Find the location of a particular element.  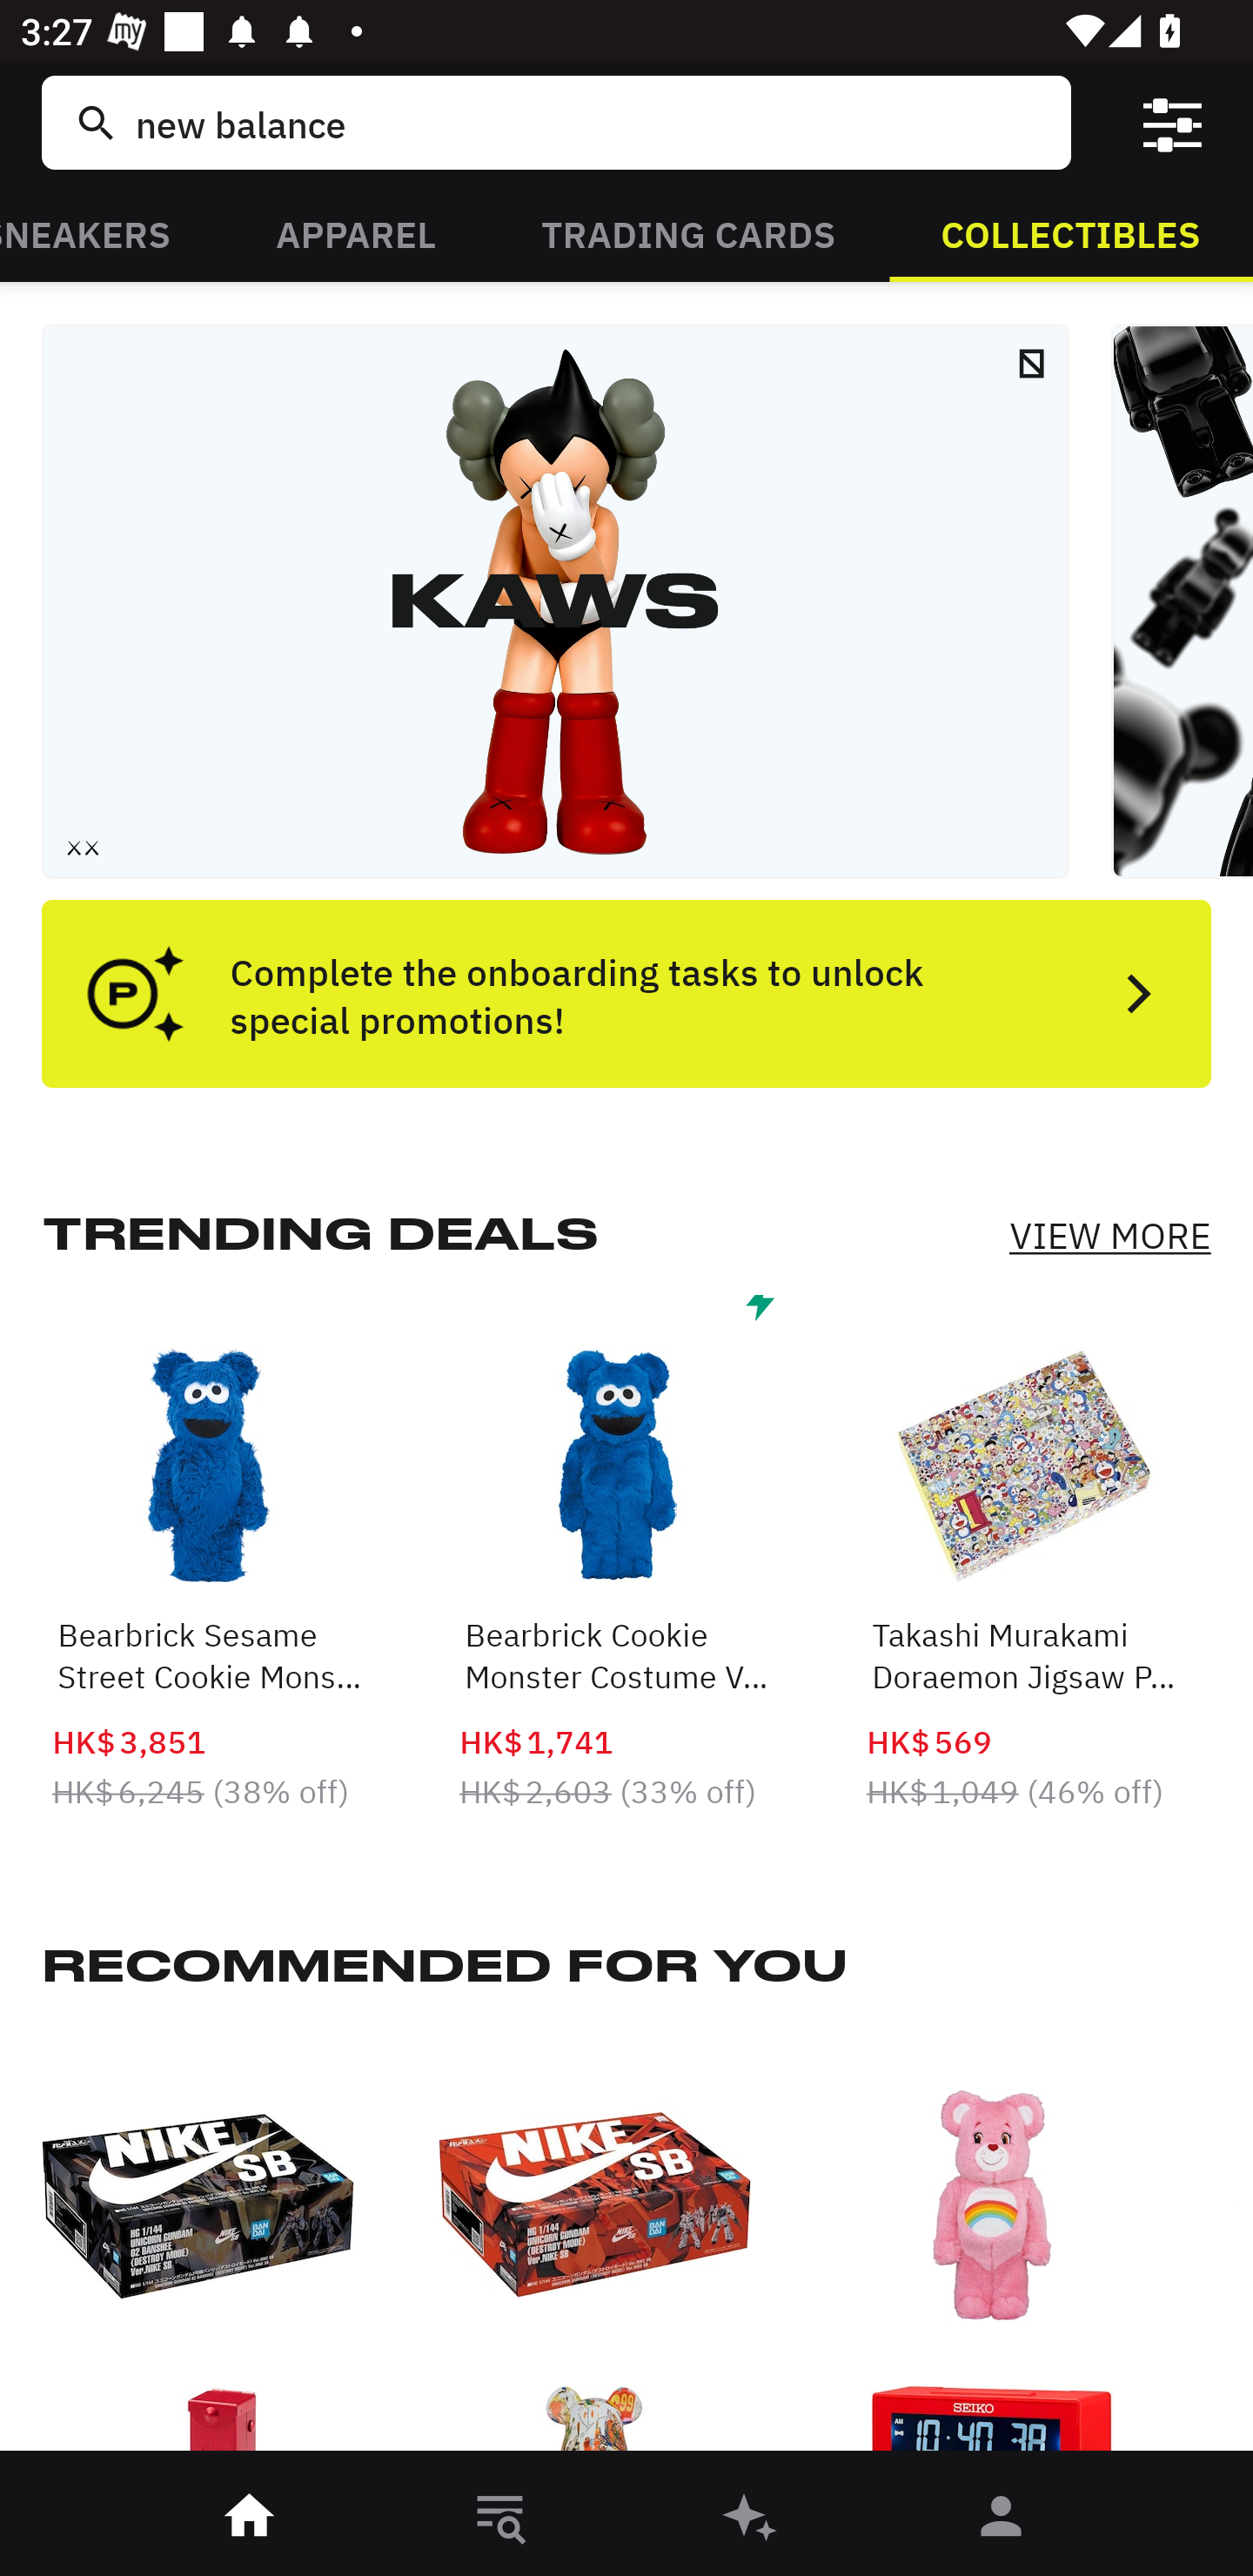

new balance is located at coordinates (588, 122).